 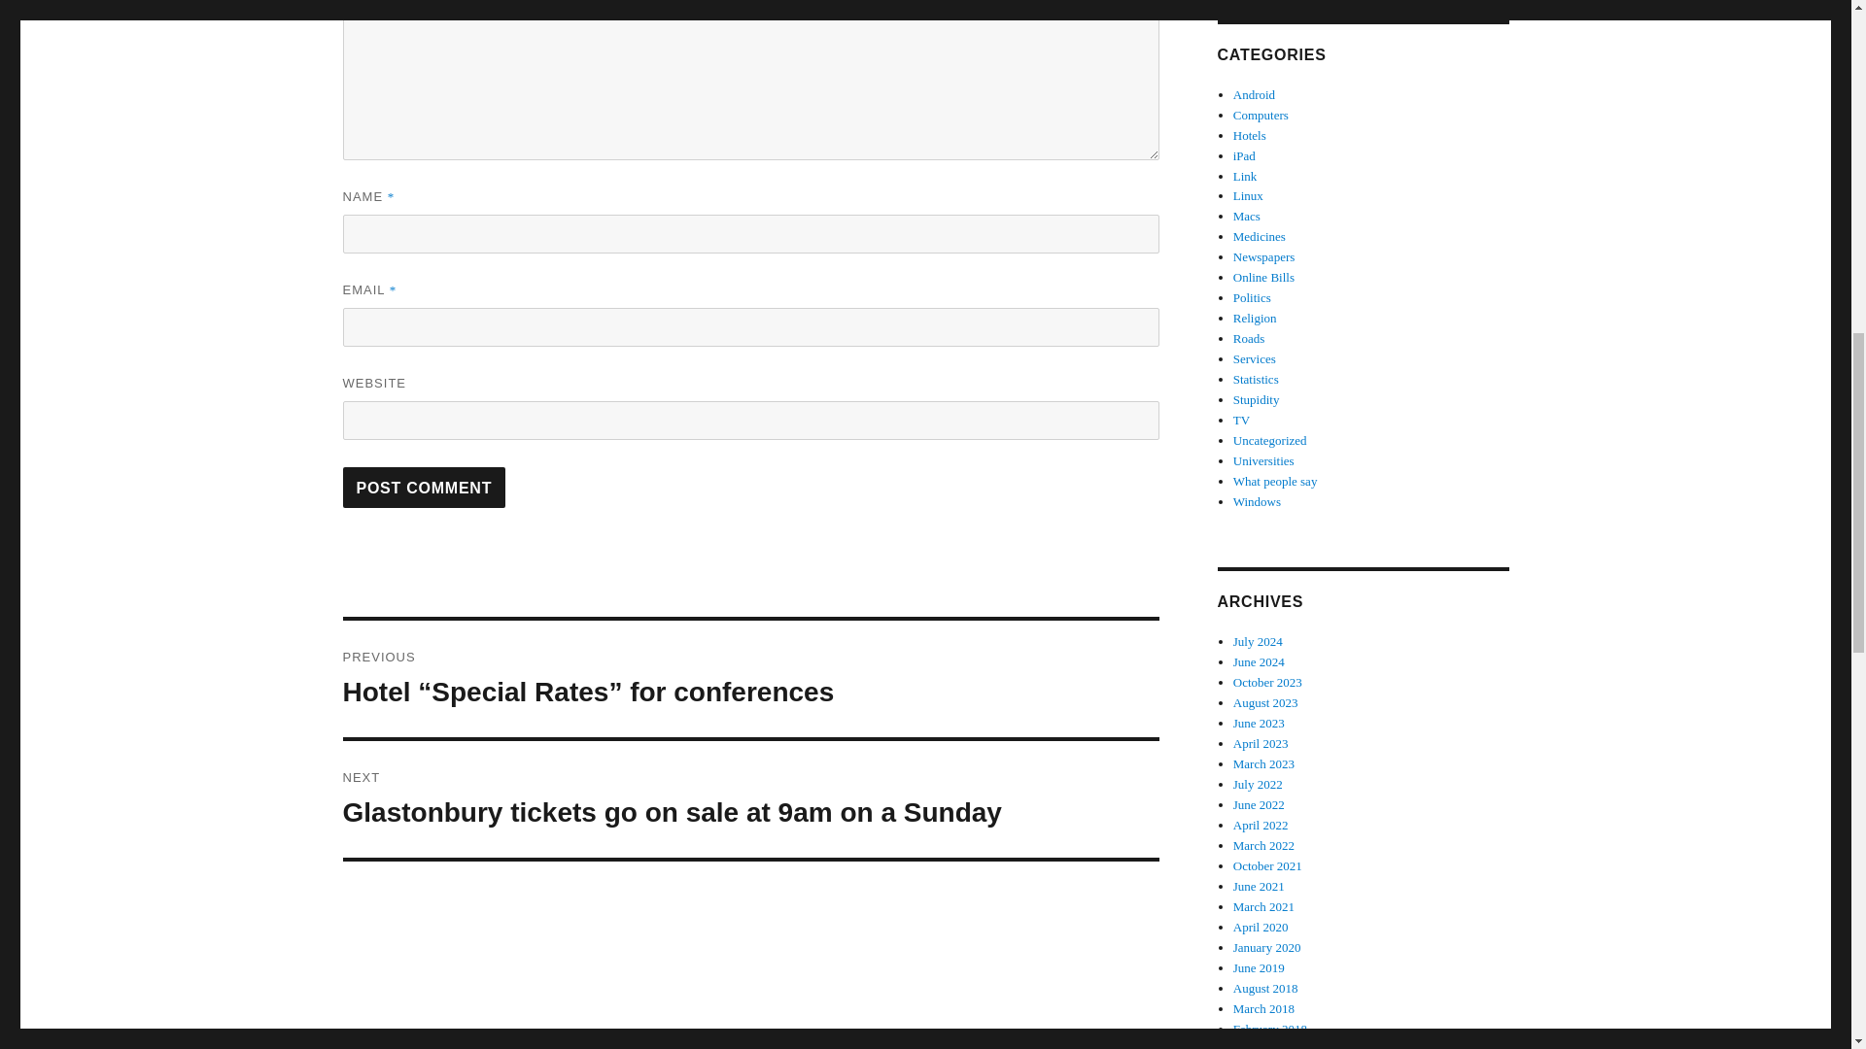 I want to click on Link, so click(x=1246, y=176).